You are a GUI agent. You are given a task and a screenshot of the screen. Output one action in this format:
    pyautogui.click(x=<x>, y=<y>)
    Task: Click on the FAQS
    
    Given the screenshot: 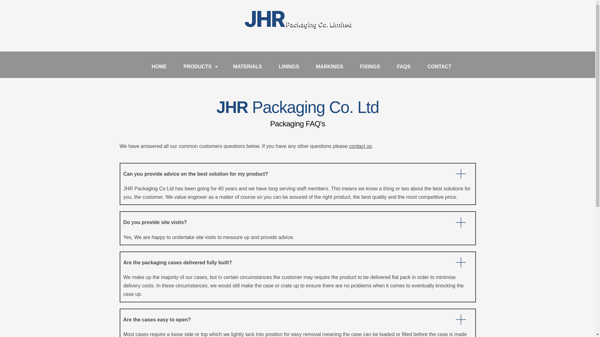 What is the action you would take?
    pyautogui.click(x=403, y=67)
    